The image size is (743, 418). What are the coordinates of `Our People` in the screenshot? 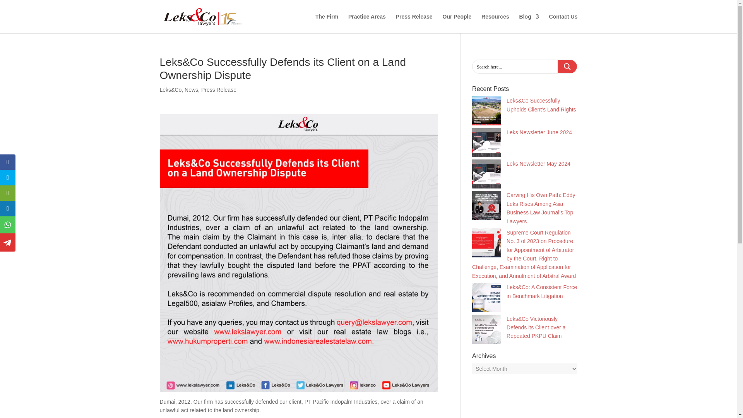 It's located at (457, 23).